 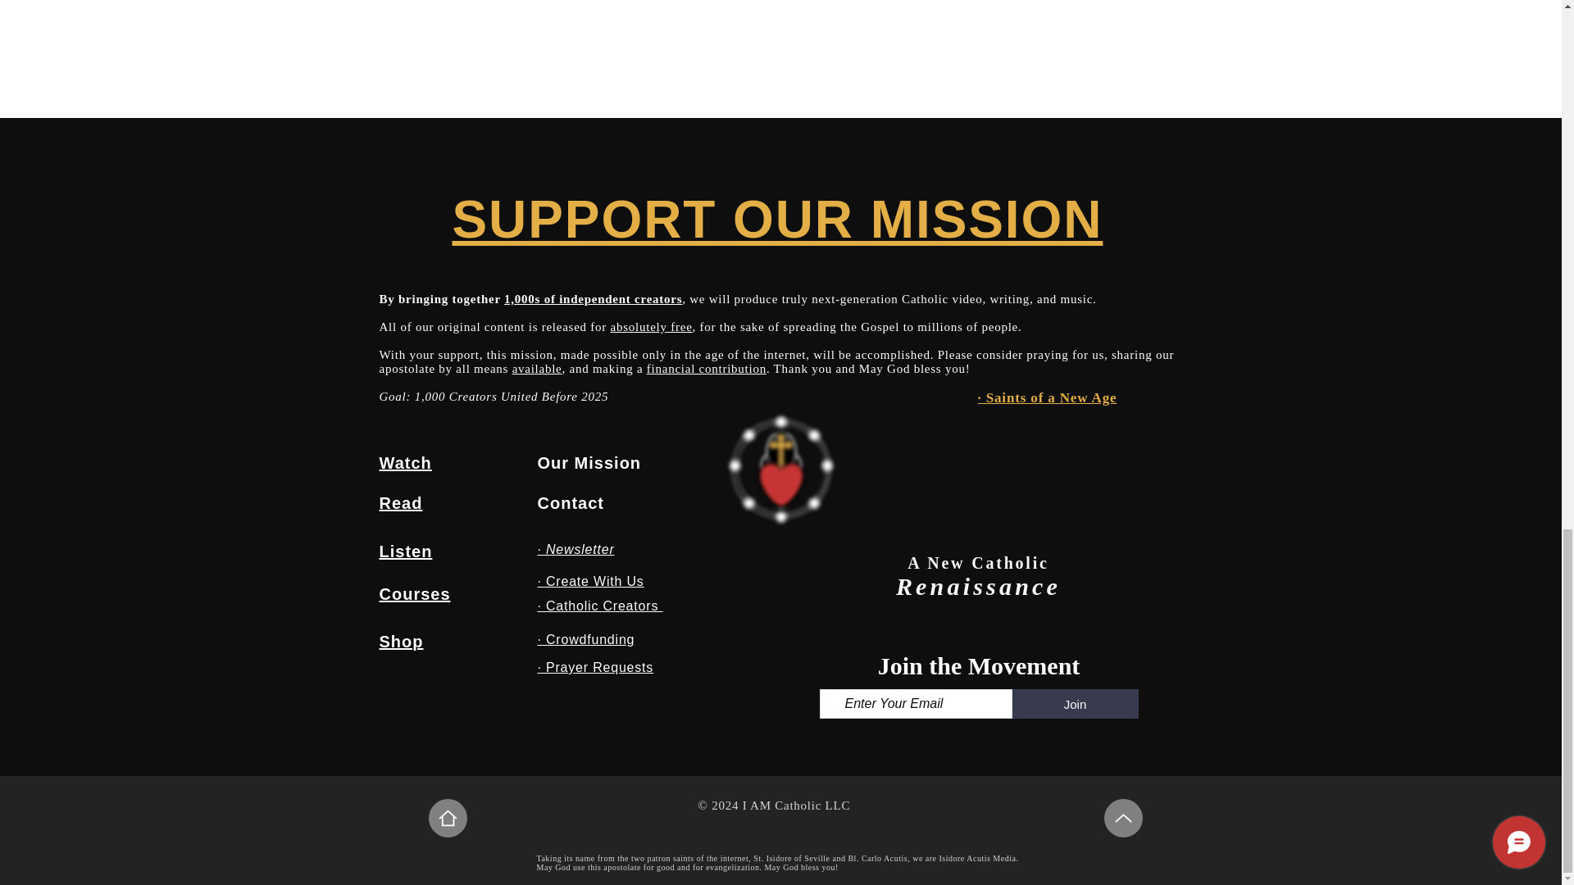 What do you see at coordinates (707, 368) in the screenshot?
I see `financial contribution` at bounding box center [707, 368].